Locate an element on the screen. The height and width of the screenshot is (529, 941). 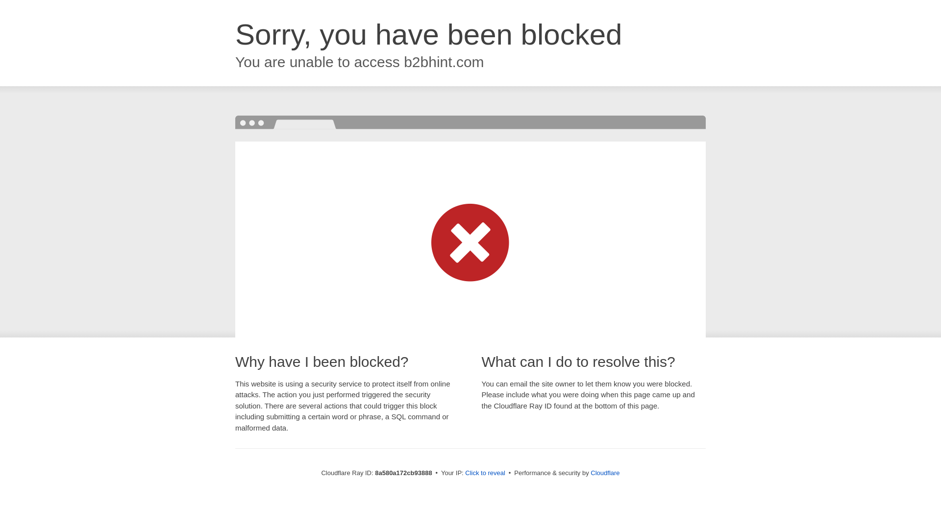
Click to reveal is located at coordinates (485, 473).